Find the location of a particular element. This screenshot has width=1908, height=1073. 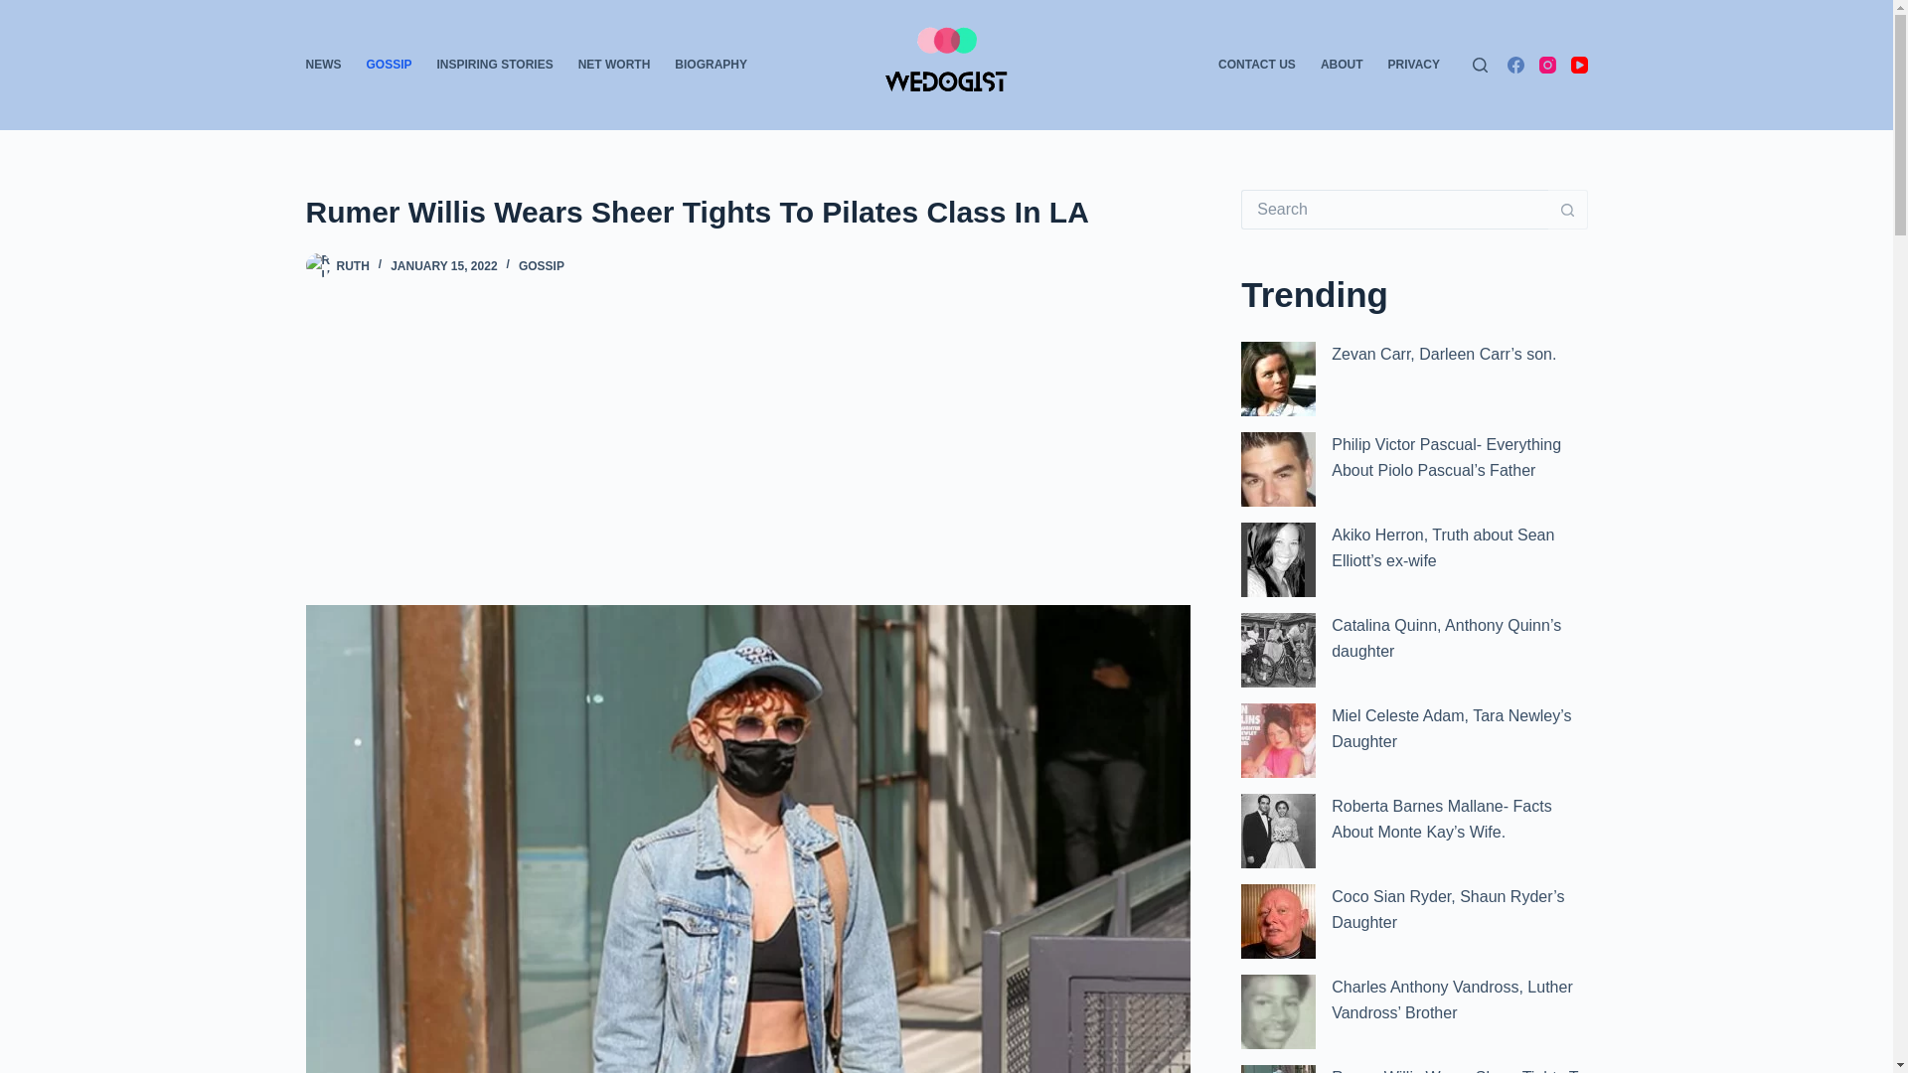

GOSSIP is located at coordinates (542, 266).